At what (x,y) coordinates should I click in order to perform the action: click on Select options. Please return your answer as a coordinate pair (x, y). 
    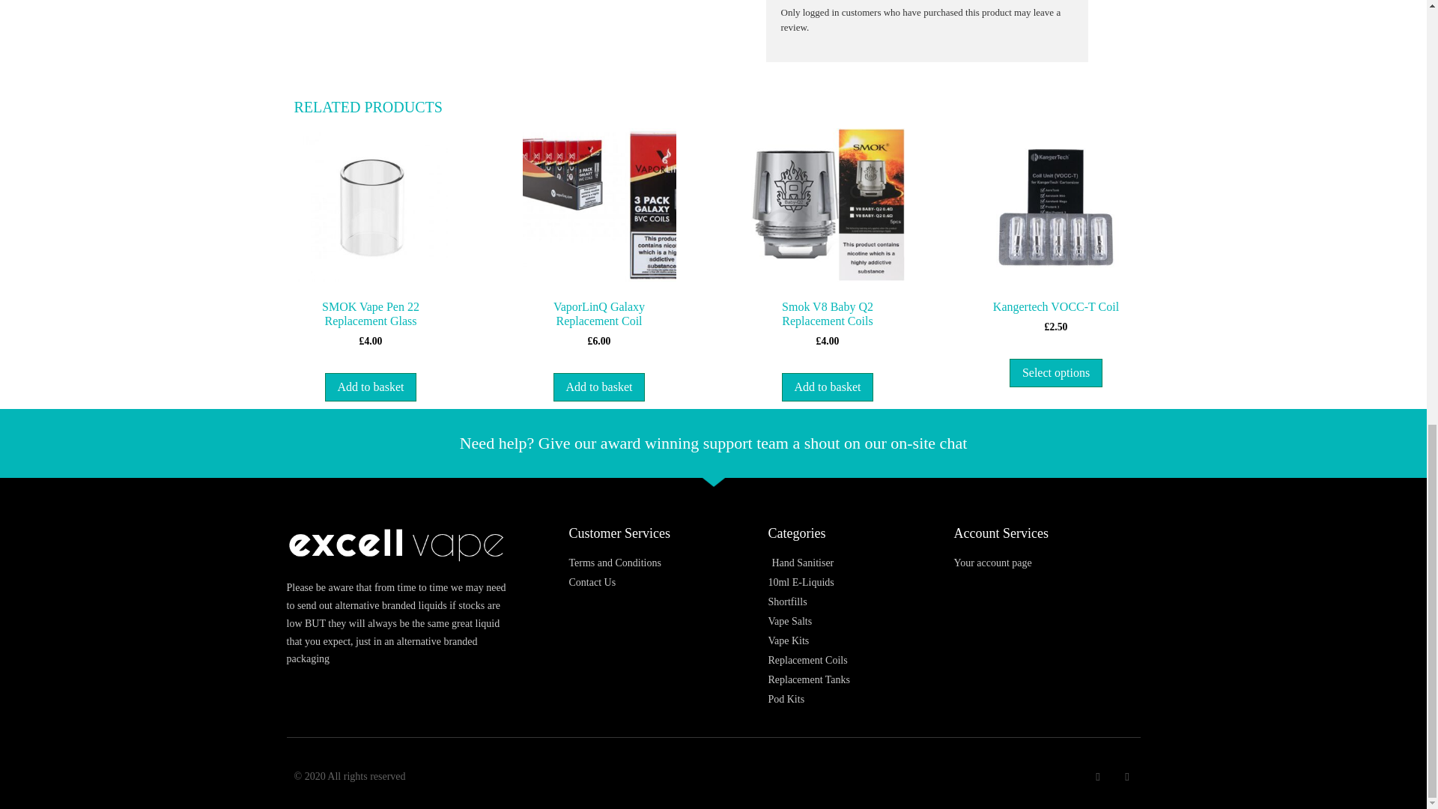
    Looking at the image, I should click on (1056, 373).